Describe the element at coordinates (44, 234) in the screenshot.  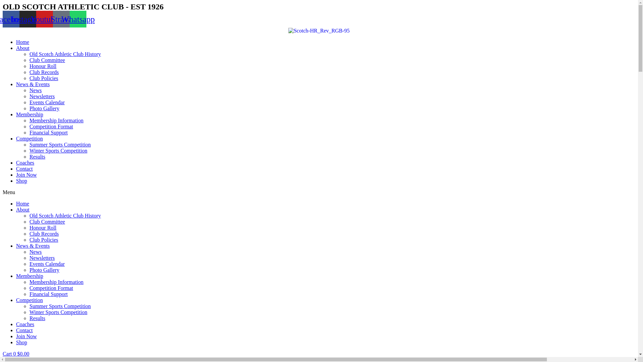
I see `Club Records` at that location.